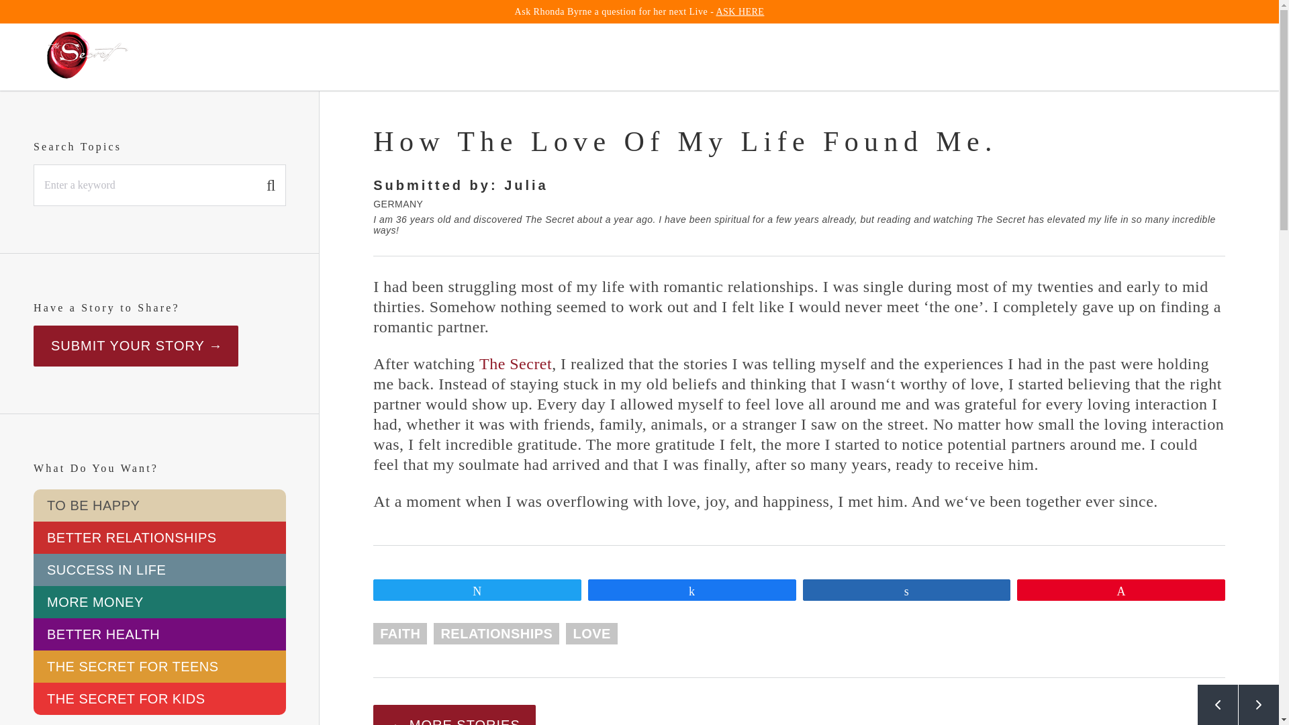 This screenshot has height=725, width=1289. I want to click on EXPLORE, so click(559, 56).